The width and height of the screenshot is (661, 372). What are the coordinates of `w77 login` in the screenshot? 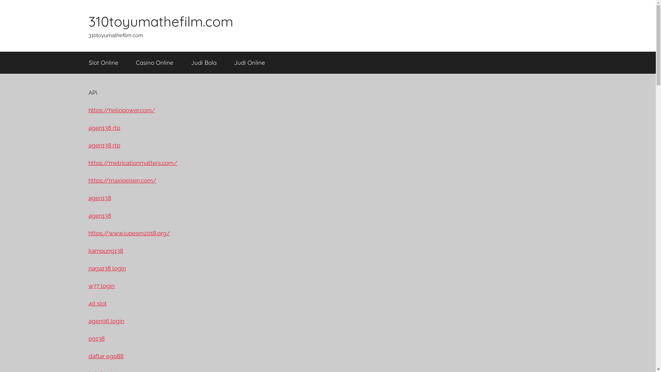 It's located at (101, 286).